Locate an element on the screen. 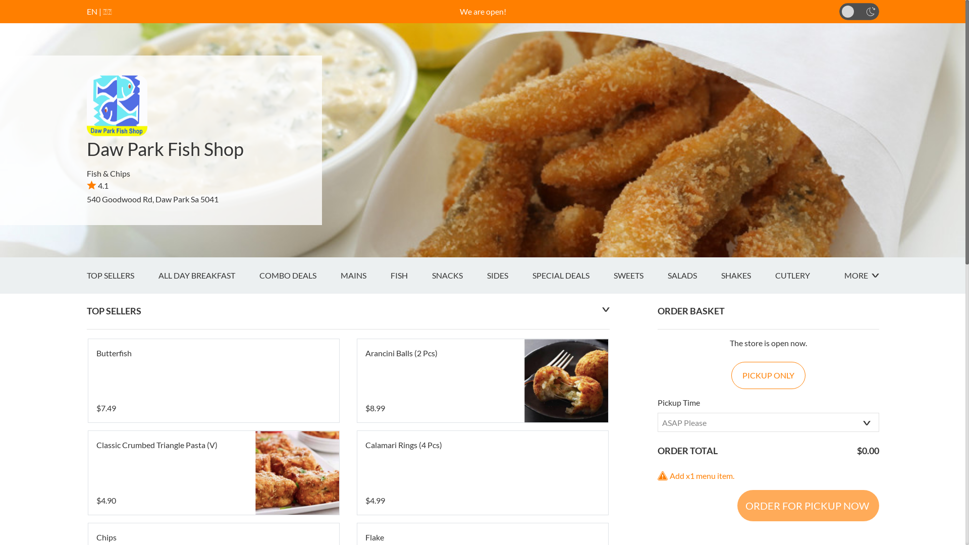  Calamari Rings (4 Pcs)
$4.99 is located at coordinates (482, 473).